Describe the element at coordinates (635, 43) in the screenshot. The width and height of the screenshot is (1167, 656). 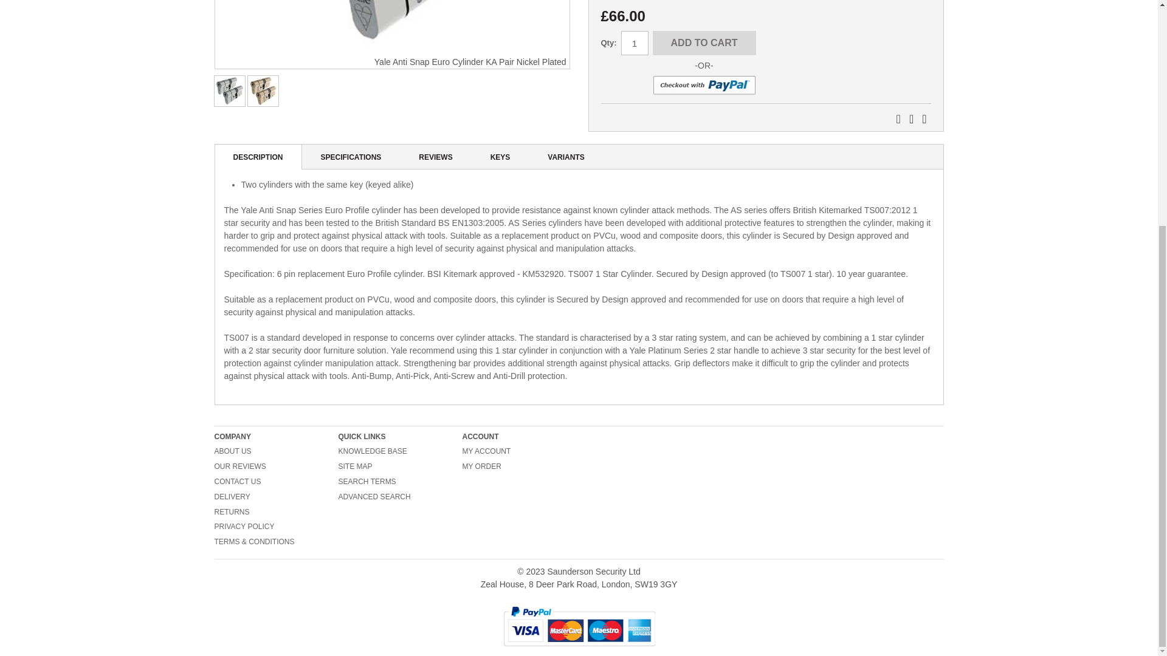
I see `1` at that location.